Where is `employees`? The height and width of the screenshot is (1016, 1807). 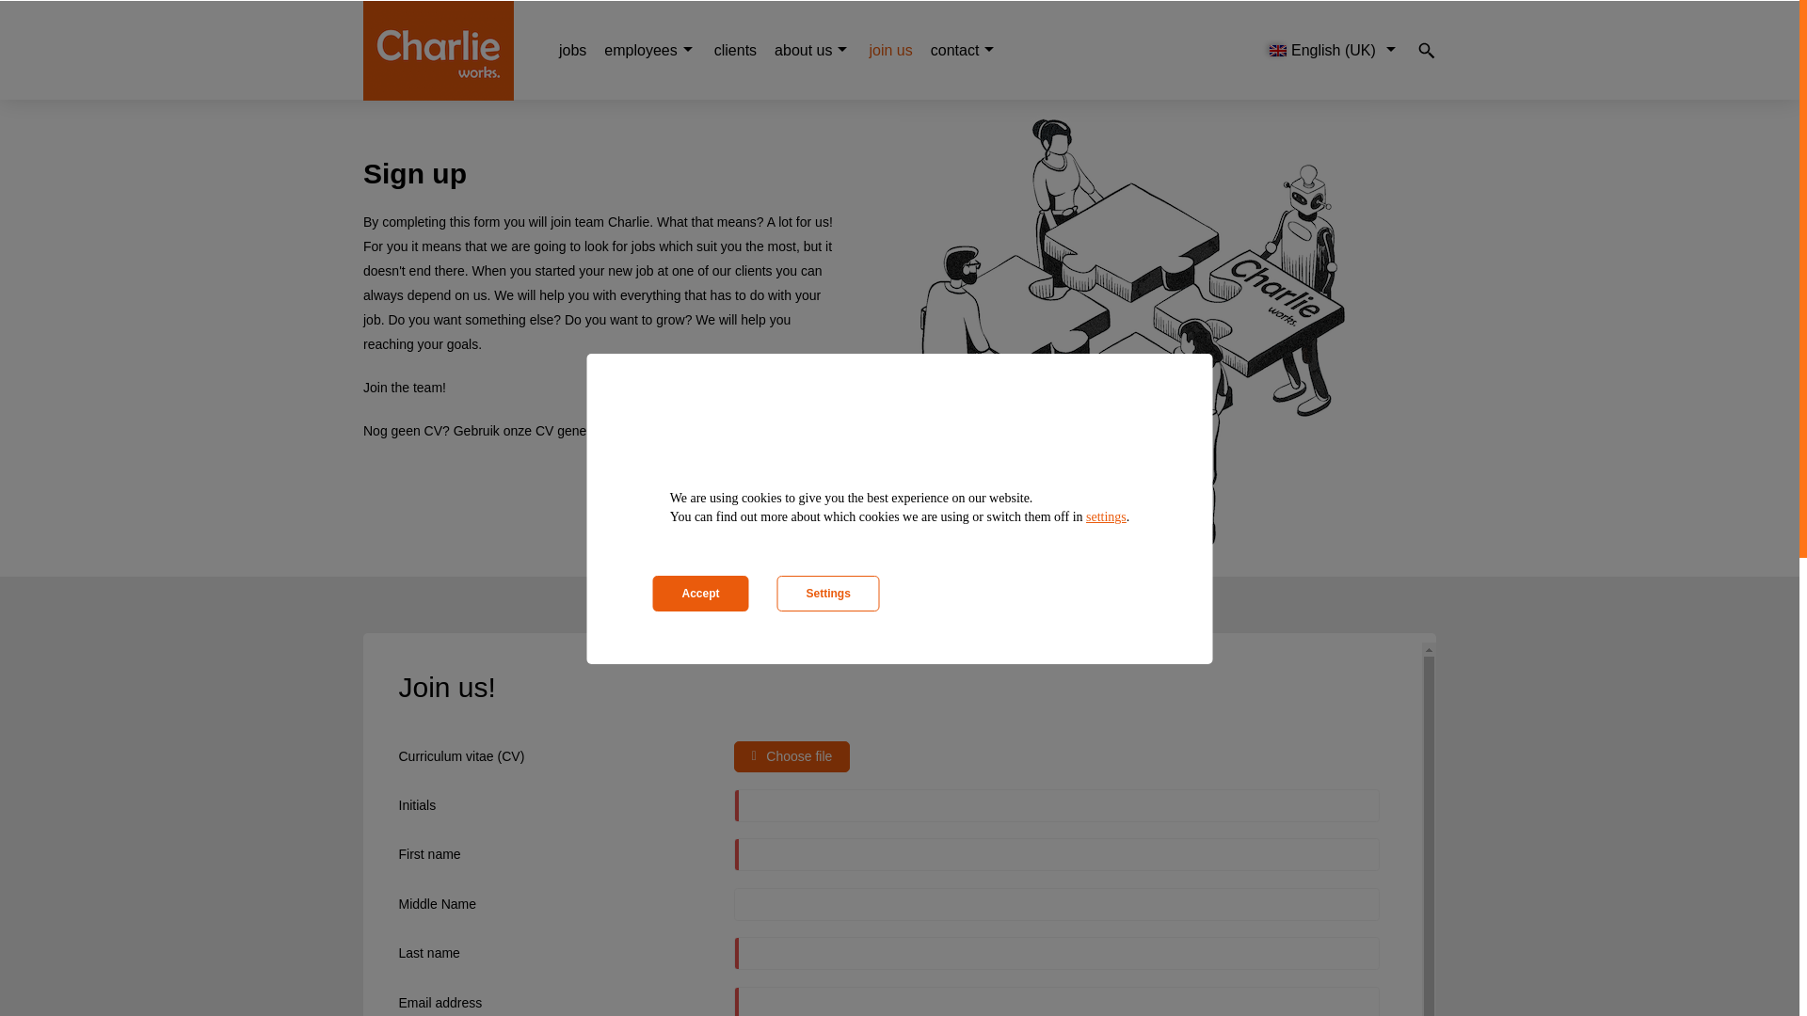 employees is located at coordinates (640, 50).